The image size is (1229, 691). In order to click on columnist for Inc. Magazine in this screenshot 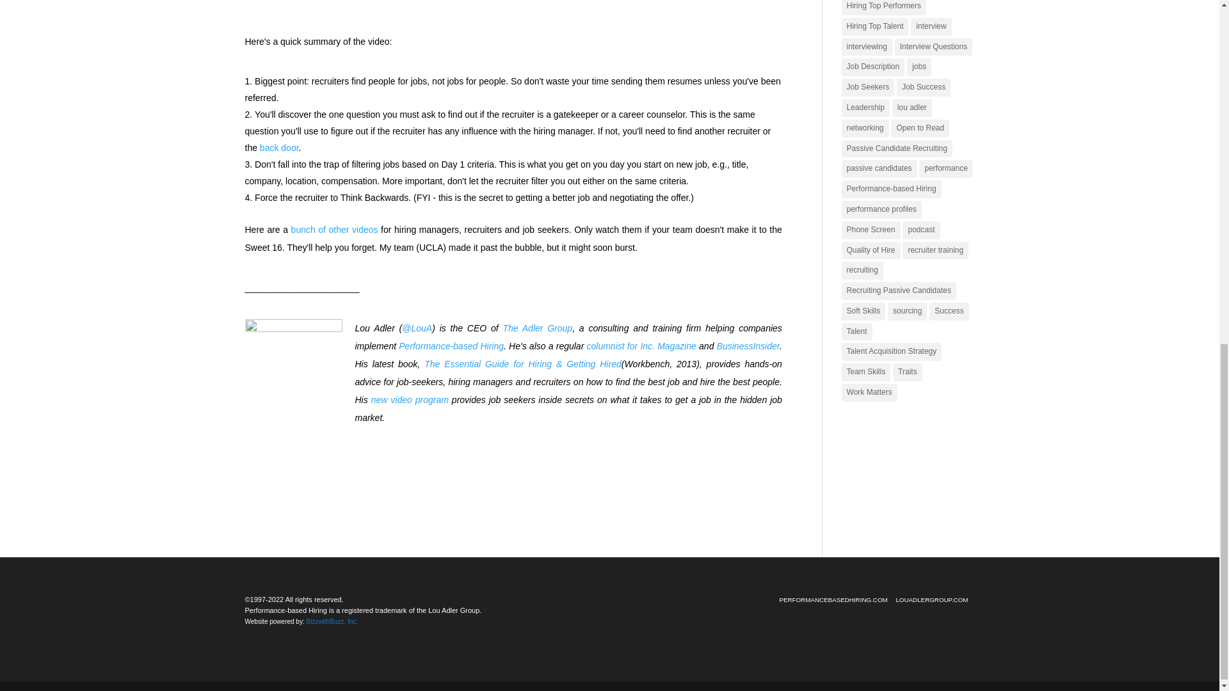, I will do `click(641, 345)`.